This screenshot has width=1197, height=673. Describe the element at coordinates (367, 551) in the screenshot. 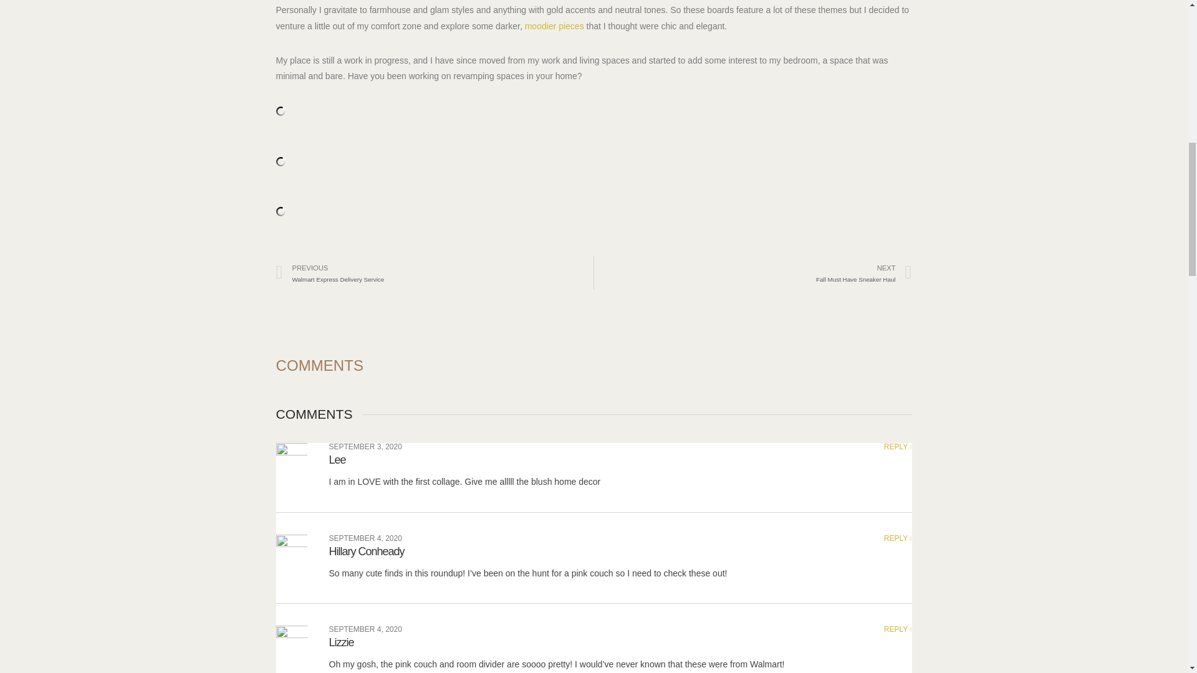

I see `Lee` at that location.